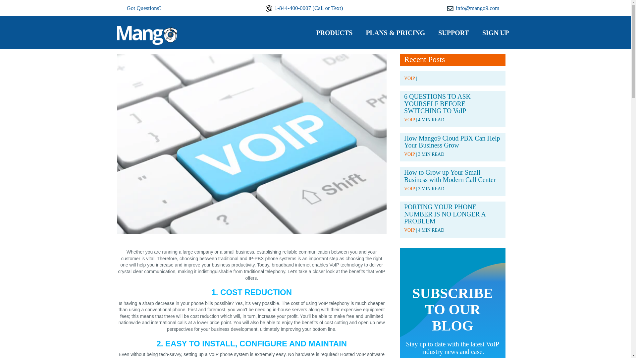 This screenshot has height=358, width=636. What do you see at coordinates (452, 142) in the screenshot?
I see `How Mango9 Cloud PBX Can Help Your Business Grow` at bounding box center [452, 142].